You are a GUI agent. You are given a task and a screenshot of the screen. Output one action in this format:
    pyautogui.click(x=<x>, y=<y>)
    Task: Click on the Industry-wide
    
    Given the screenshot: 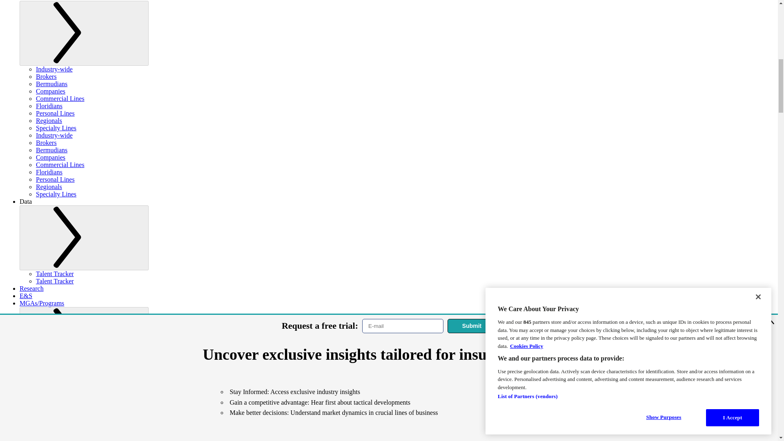 What is the action you would take?
    pyautogui.click(x=54, y=135)
    